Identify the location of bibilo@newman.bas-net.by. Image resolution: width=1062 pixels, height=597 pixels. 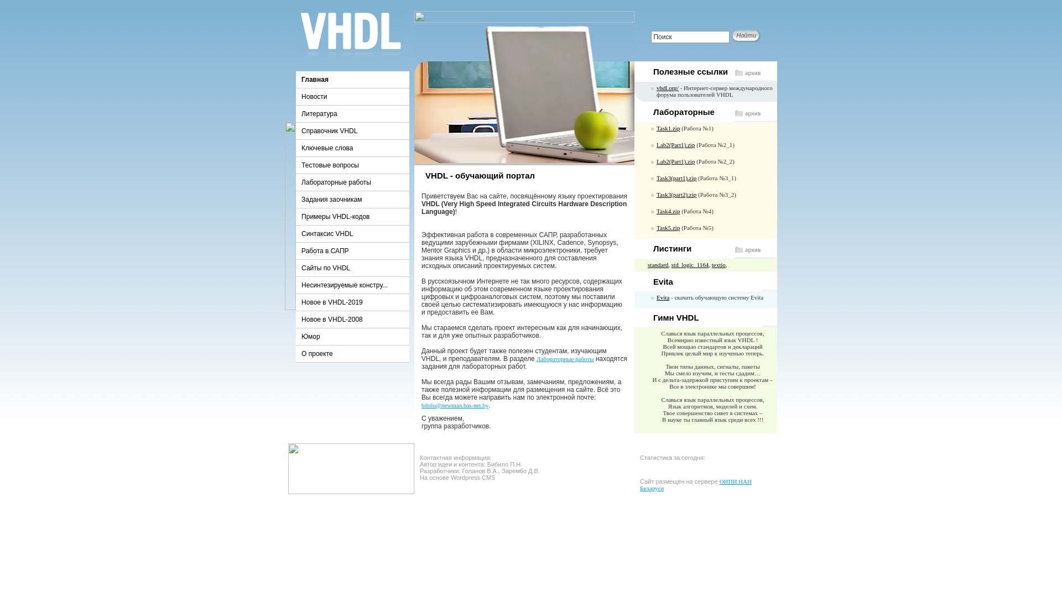
(455, 405).